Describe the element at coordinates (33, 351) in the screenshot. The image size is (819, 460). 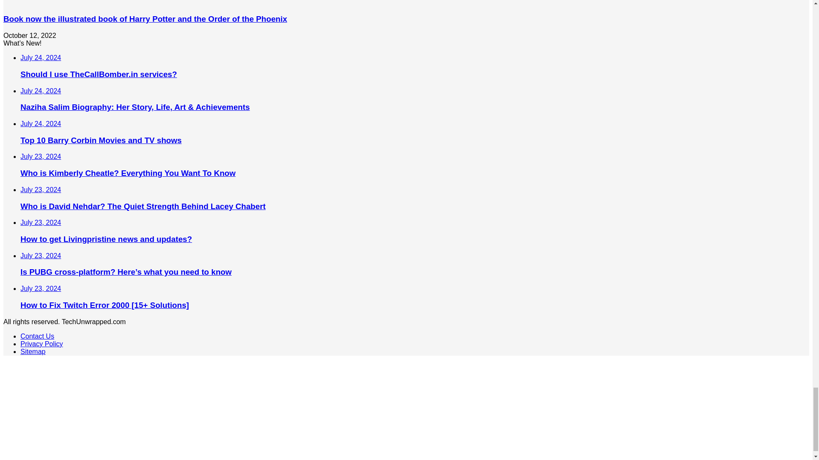
I see `Sitemap` at that location.